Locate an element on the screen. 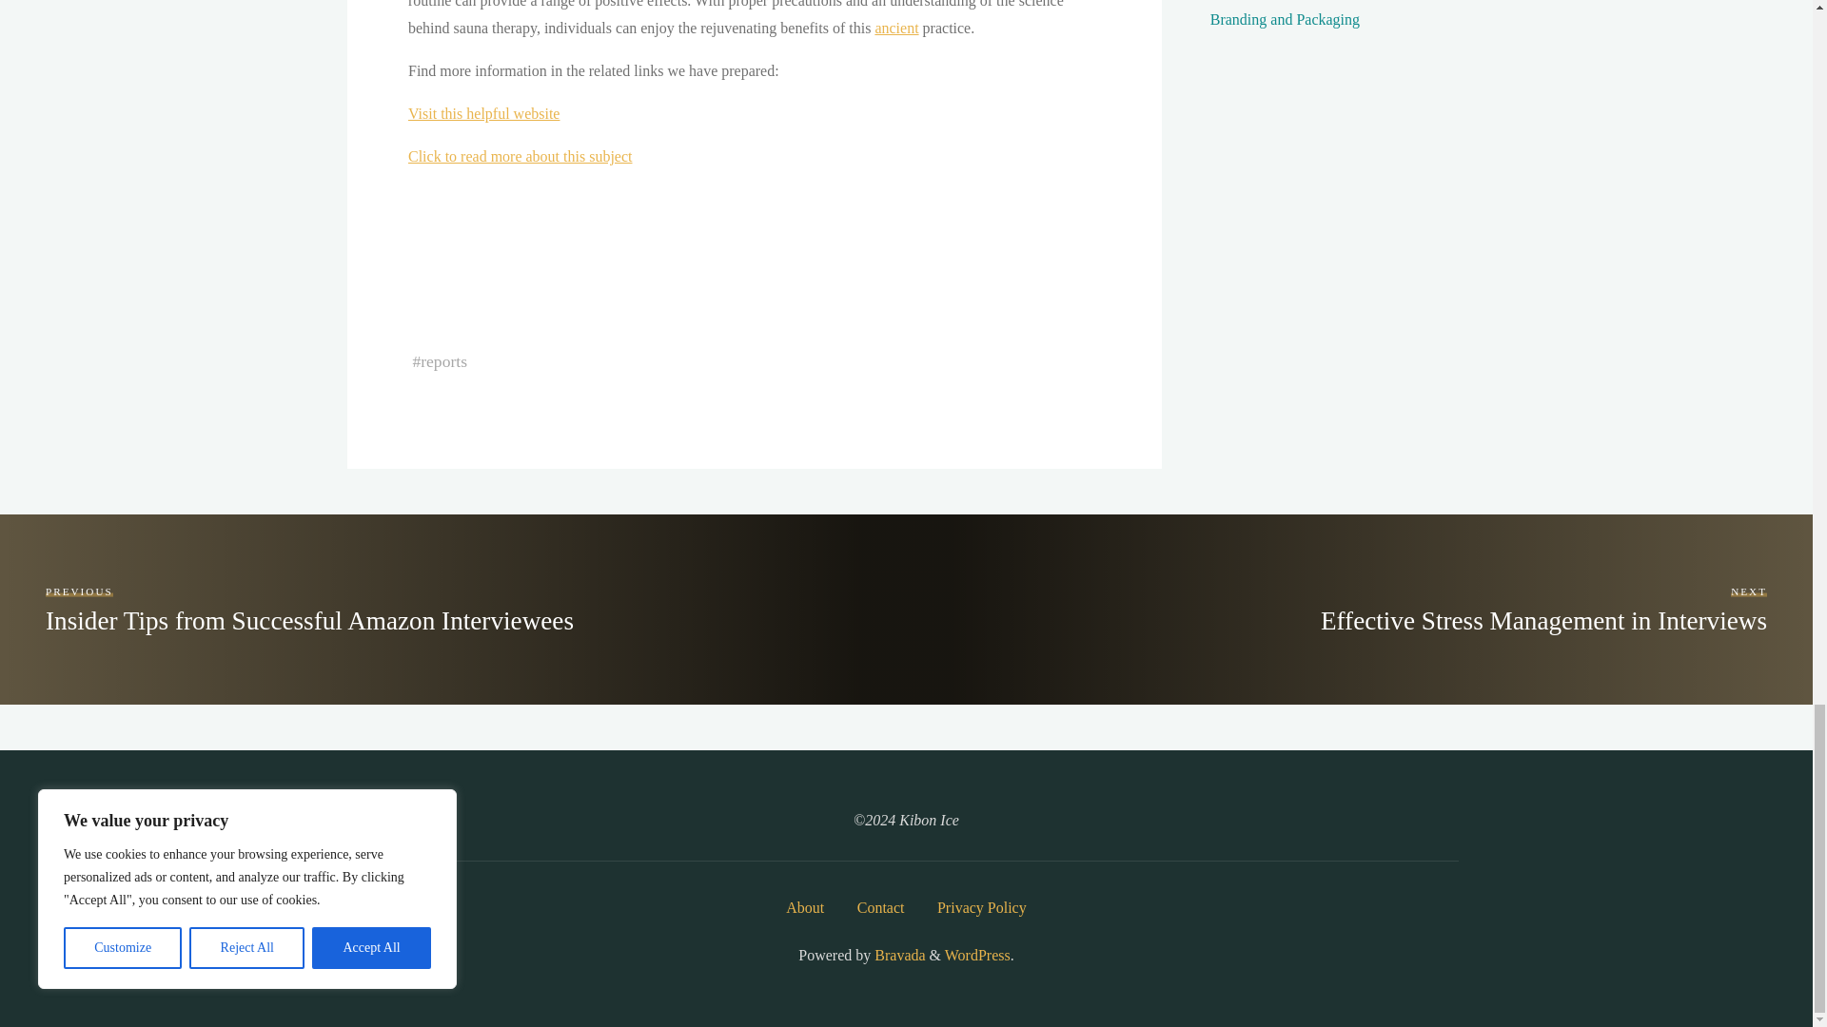 The width and height of the screenshot is (1827, 1027). reports is located at coordinates (443, 361).